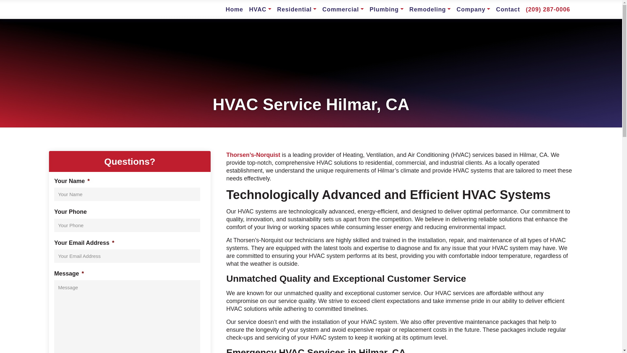 This screenshot has height=353, width=627. Describe the element at coordinates (260, 9) in the screenshot. I see `HVAC` at that location.